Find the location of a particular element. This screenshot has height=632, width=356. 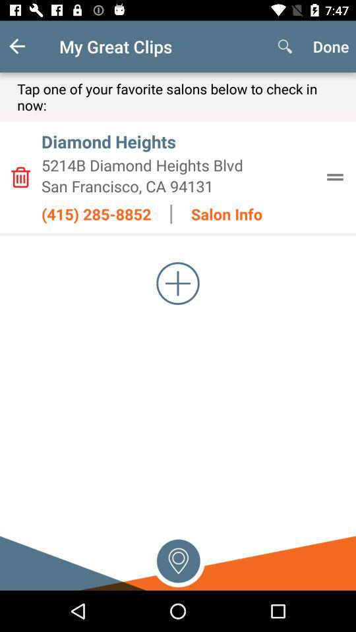

open the item above the tap one of icon is located at coordinates (28, 46).